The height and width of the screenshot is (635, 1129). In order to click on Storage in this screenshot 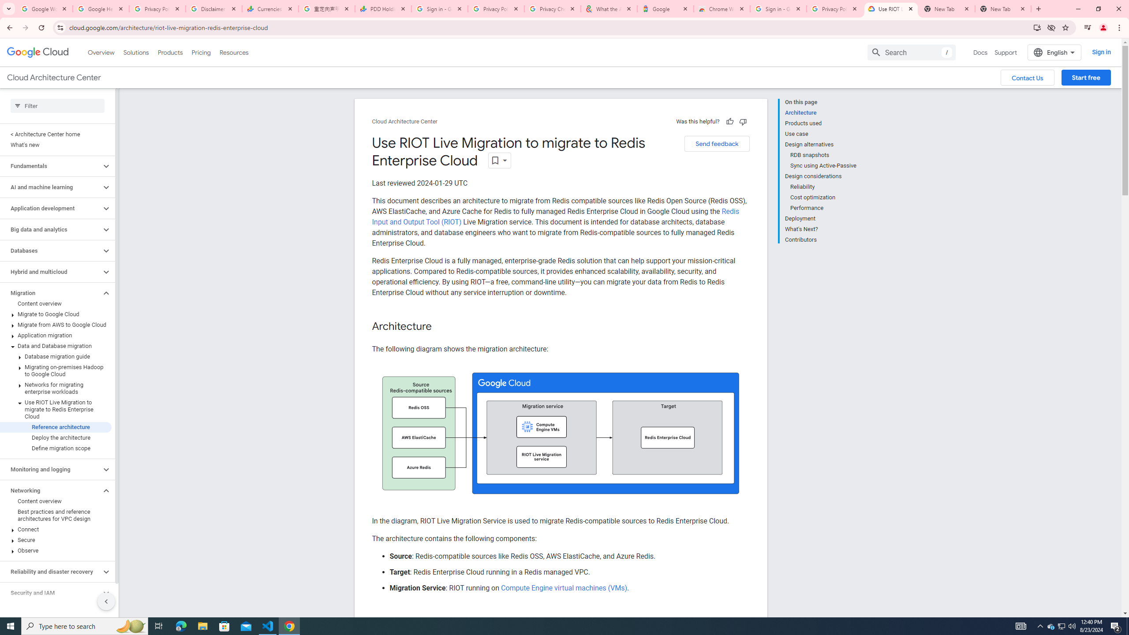, I will do `click(50, 614)`.